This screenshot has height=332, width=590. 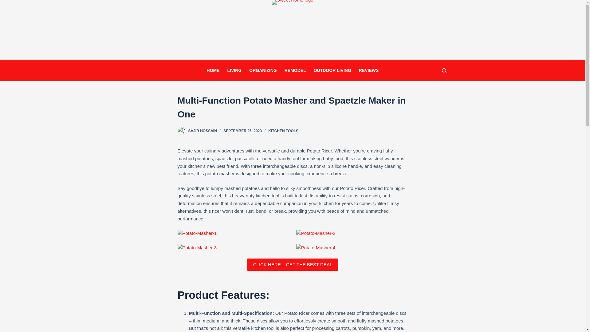 What do you see at coordinates (263, 70) in the screenshot?
I see `ORGANIZING` at bounding box center [263, 70].